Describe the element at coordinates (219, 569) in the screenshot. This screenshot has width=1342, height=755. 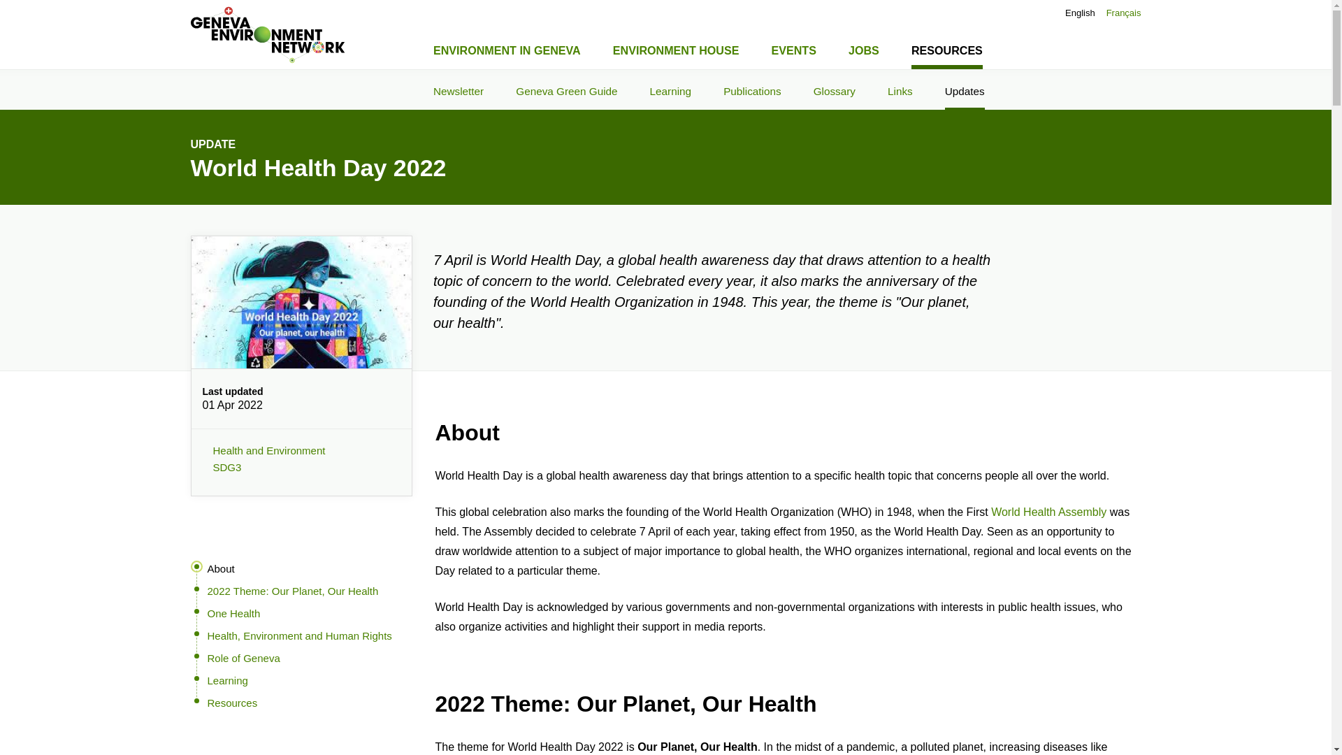
I see `About` at that location.